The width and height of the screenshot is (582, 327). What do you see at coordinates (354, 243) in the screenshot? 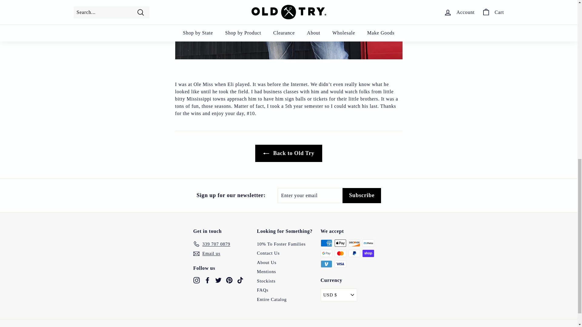
I see `Discover` at bounding box center [354, 243].